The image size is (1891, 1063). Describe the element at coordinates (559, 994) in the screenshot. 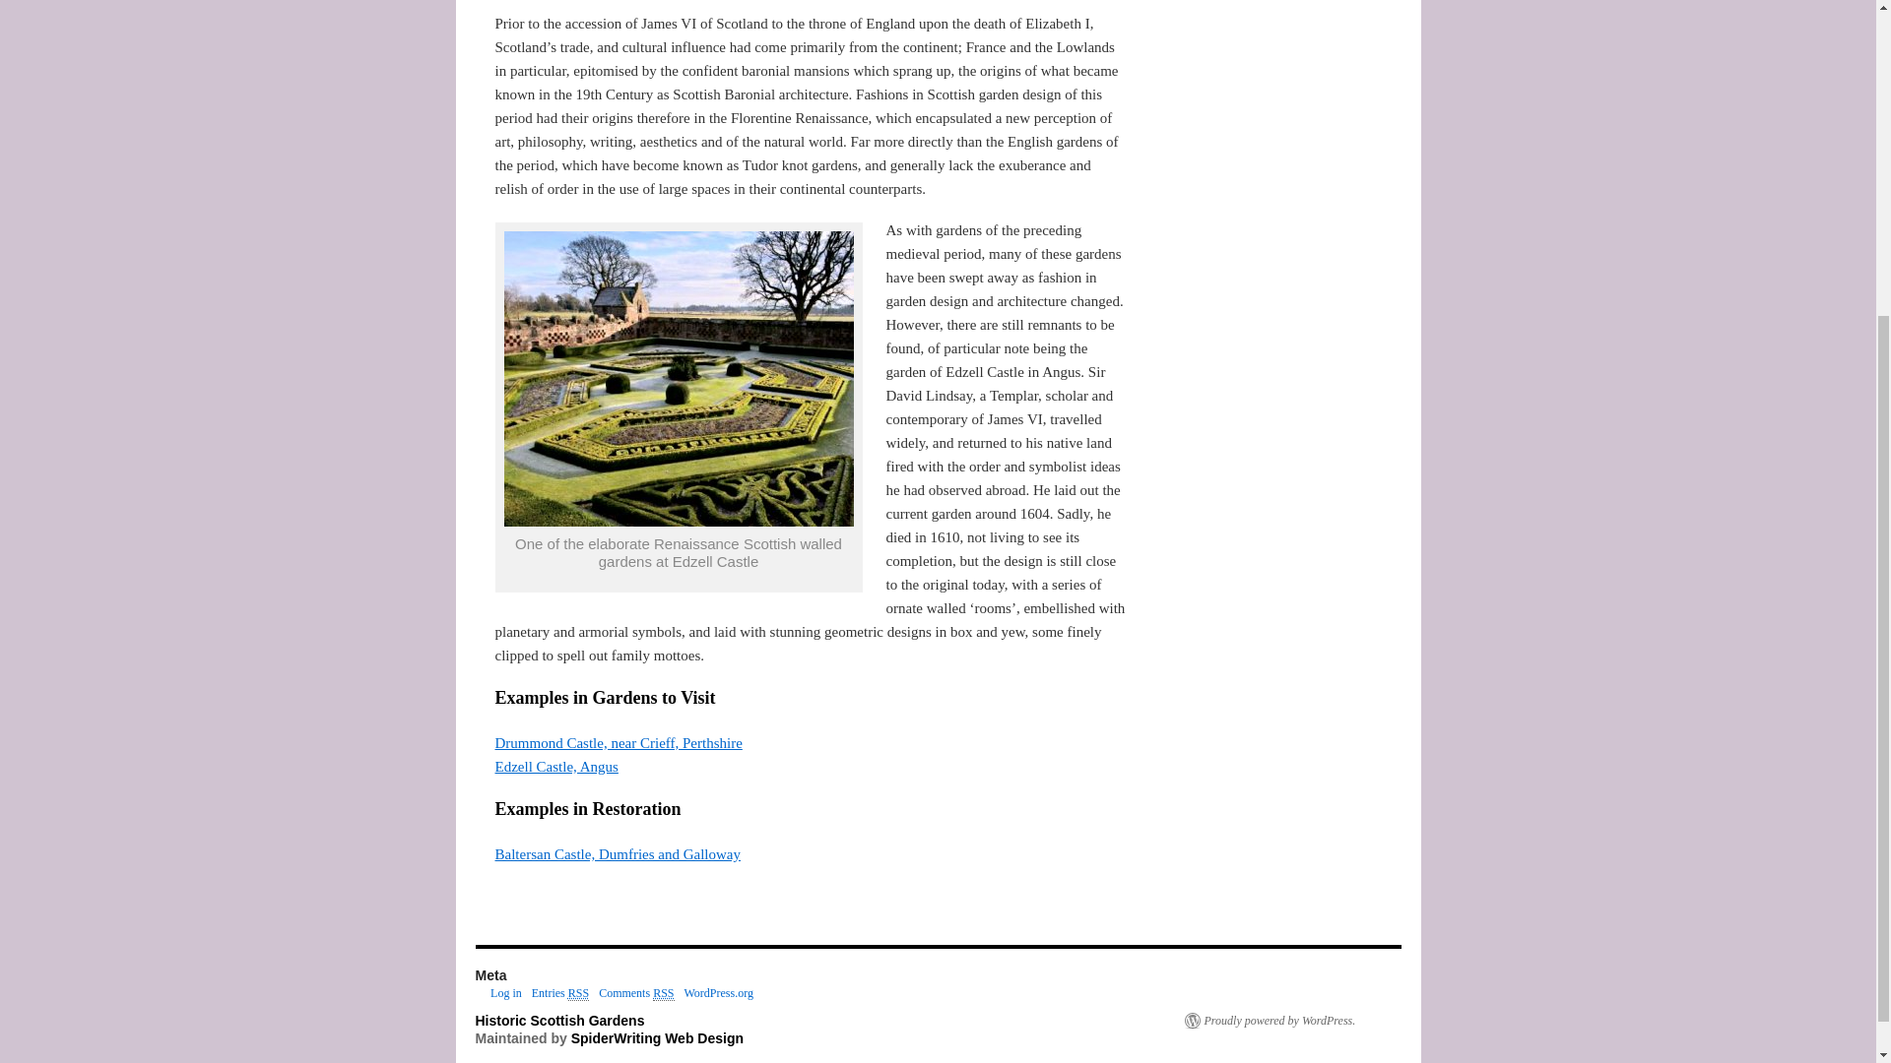

I see `Entries RSS` at that location.